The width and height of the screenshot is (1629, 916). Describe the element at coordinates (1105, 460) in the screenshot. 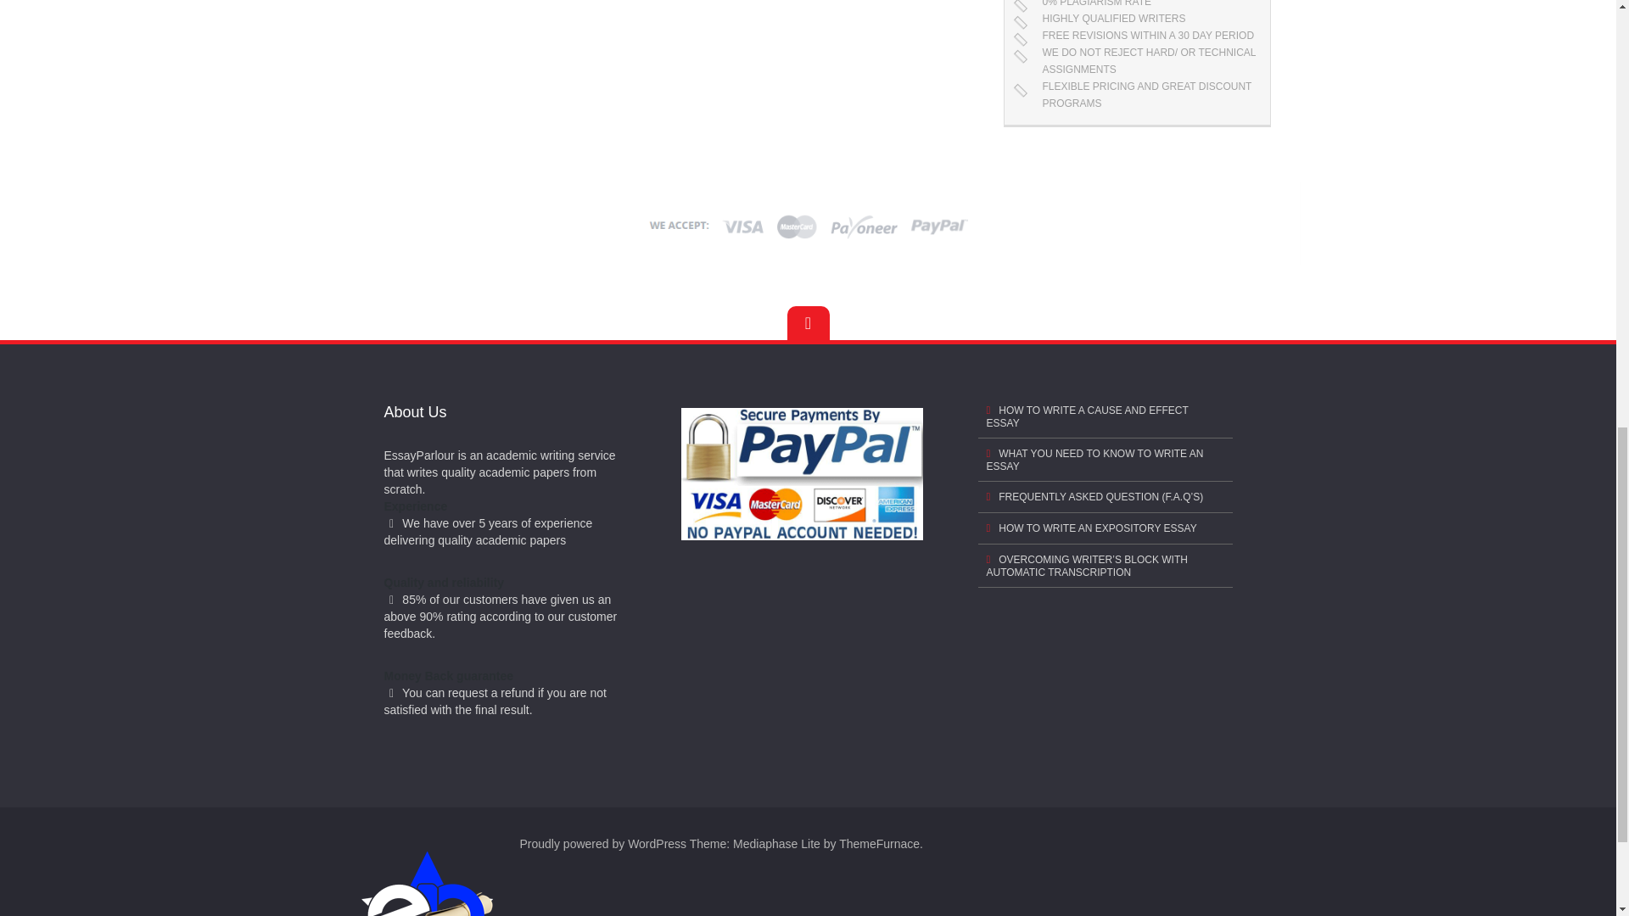

I see `WHAT YOU NEED TO KNOW TO WRITE AN ESSAY` at that location.